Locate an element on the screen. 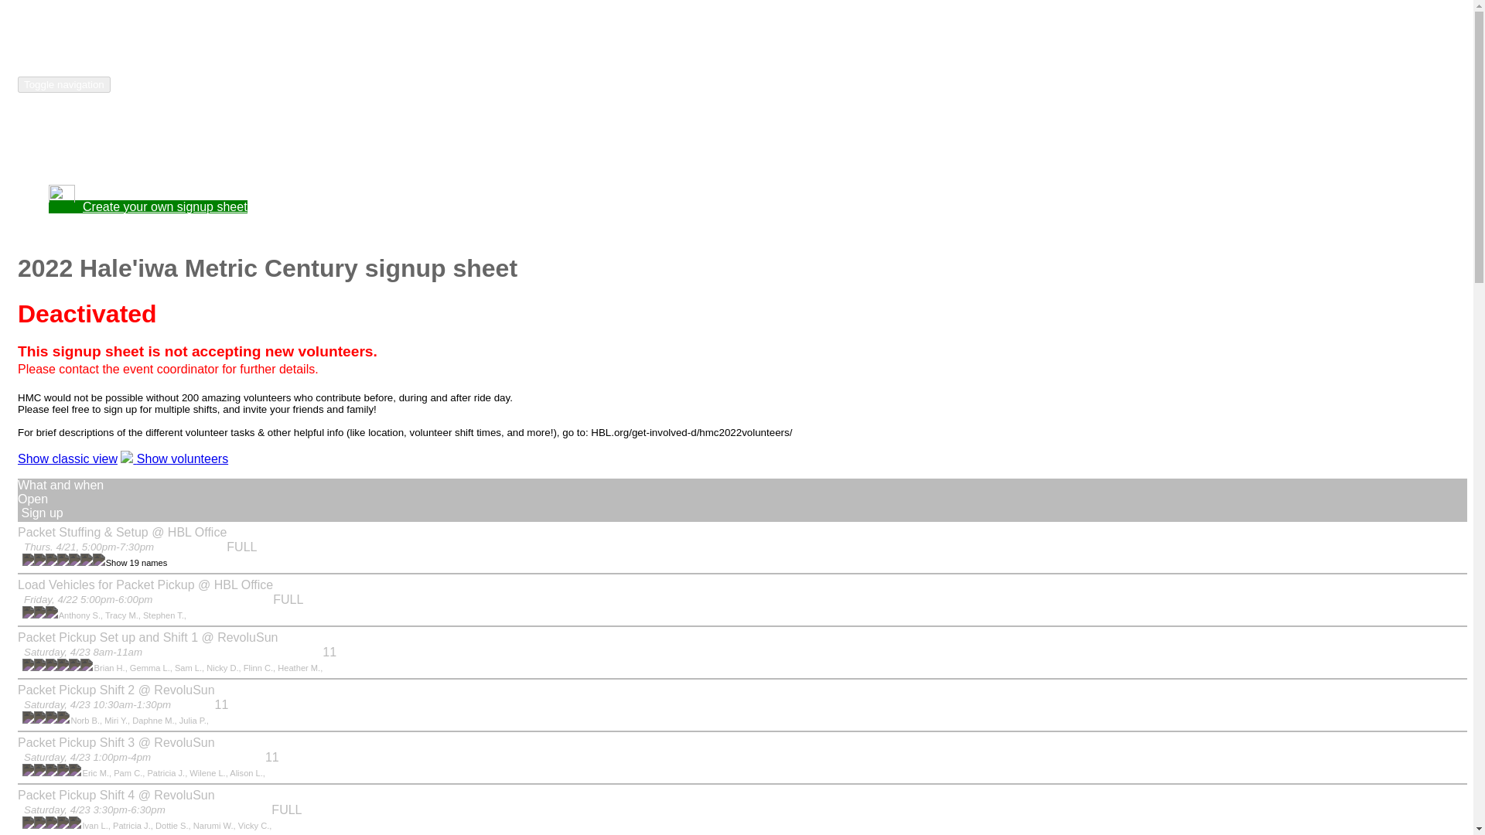  Show classic view is located at coordinates (67, 458).